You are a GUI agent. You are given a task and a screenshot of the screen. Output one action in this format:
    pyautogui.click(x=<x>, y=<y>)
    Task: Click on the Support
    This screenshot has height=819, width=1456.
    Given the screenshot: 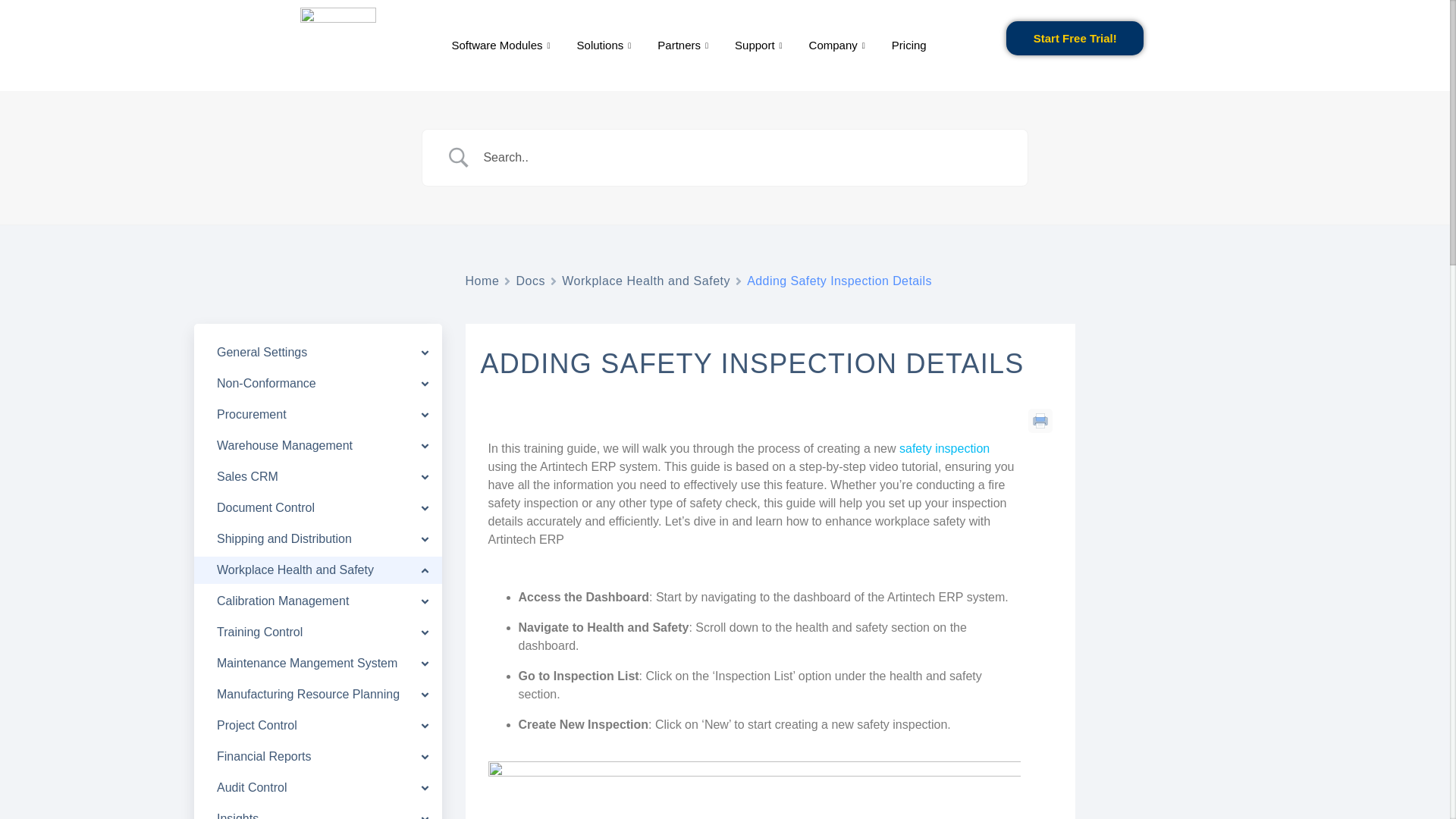 What is the action you would take?
    pyautogui.click(x=761, y=45)
    